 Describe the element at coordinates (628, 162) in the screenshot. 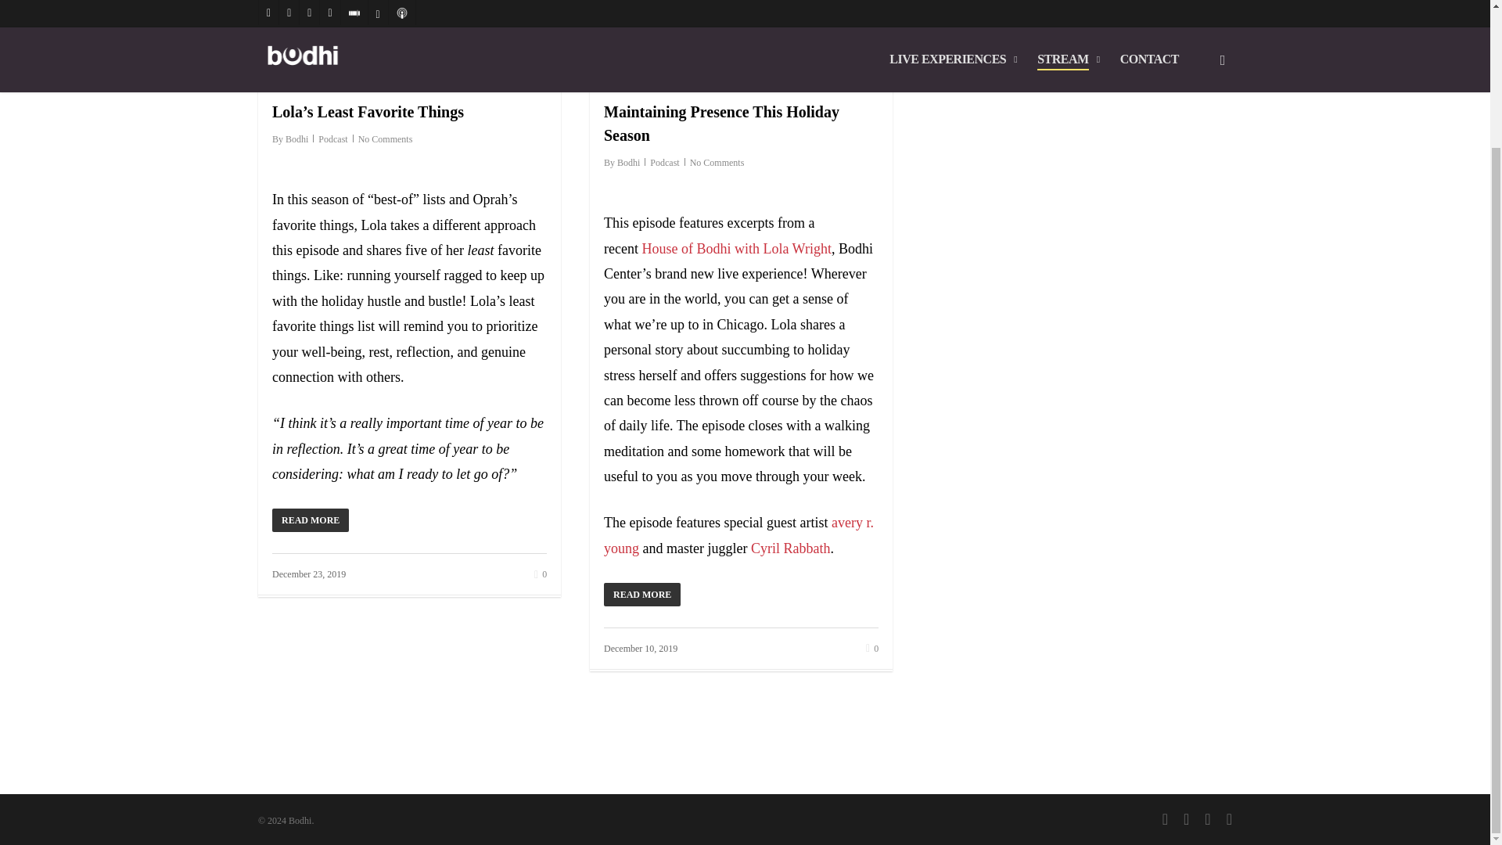

I see `Bodhi` at that location.